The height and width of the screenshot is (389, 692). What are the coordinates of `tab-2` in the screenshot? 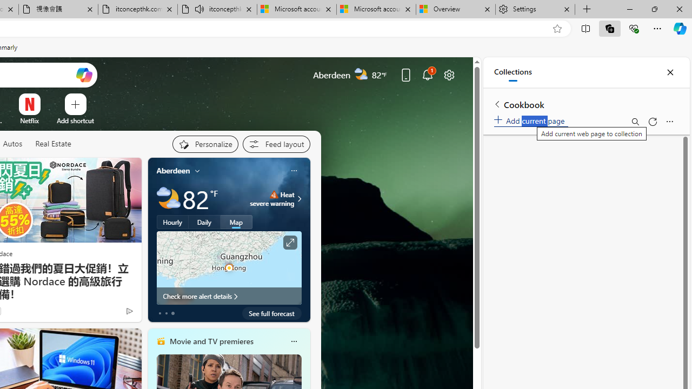 It's located at (173, 313).